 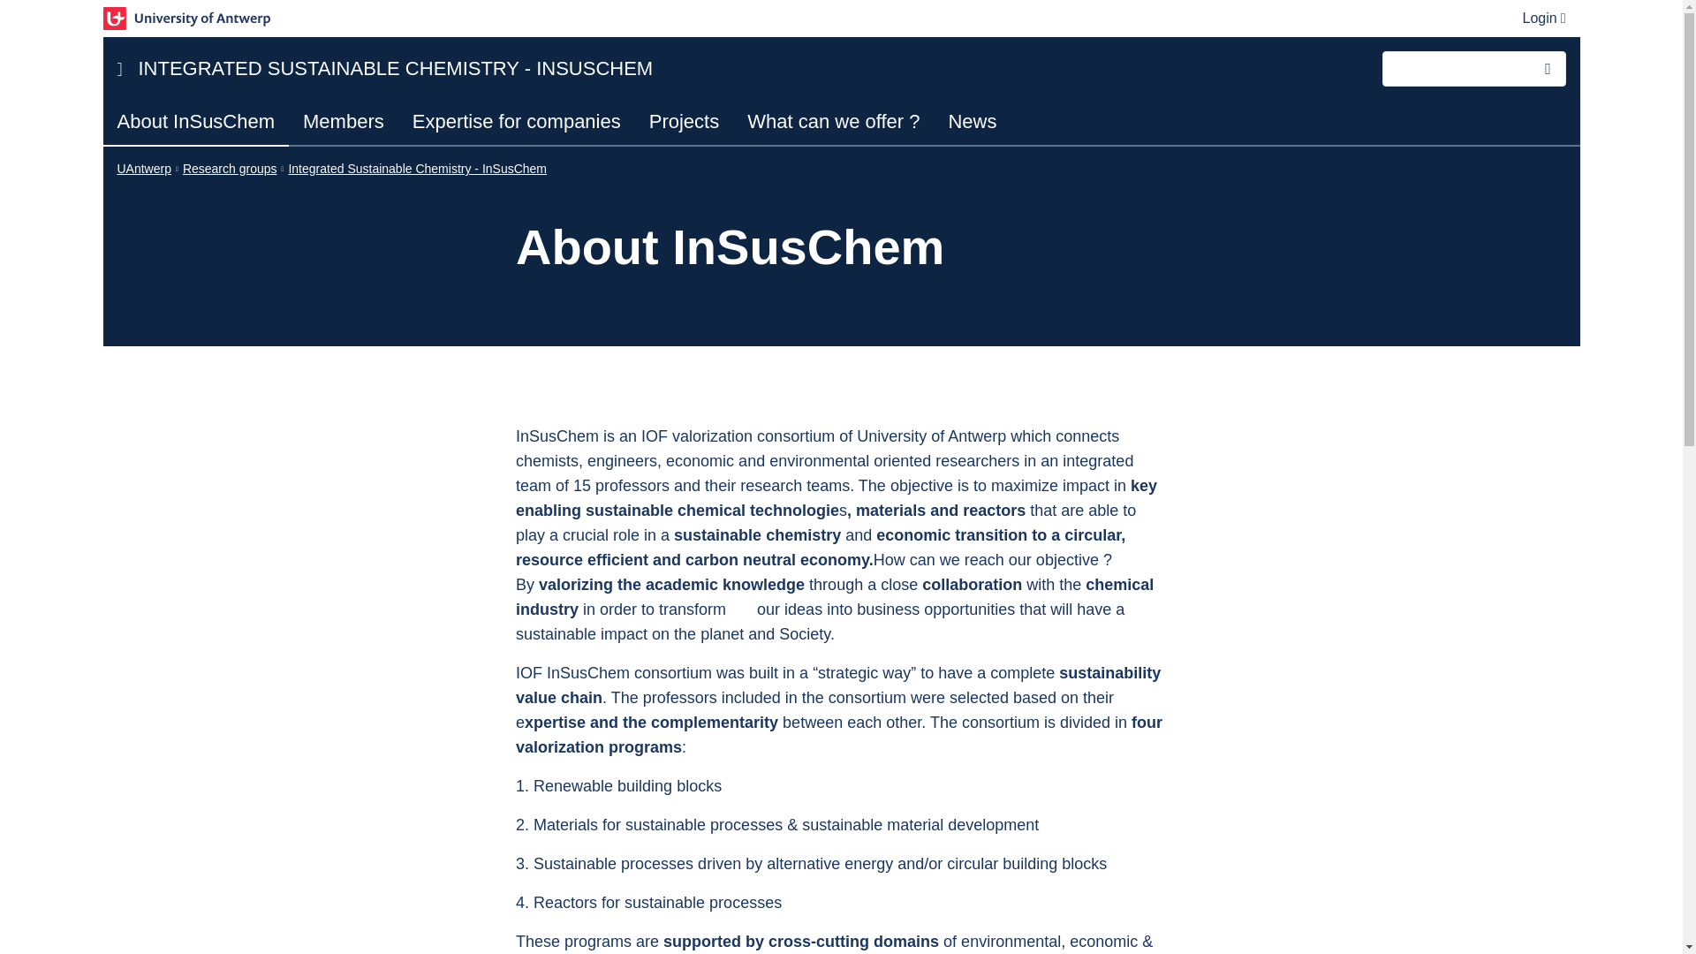 What do you see at coordinates (744, 68) in the screenshot?
I see `INTEGRATED SUSTAINABLE CHEMISTRY - INSUSCHEM` at bounding box center [744, 68].